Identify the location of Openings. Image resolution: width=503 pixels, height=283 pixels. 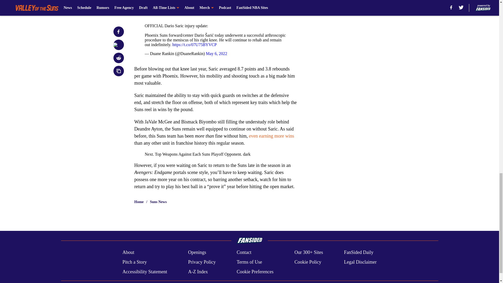
(197, 253).